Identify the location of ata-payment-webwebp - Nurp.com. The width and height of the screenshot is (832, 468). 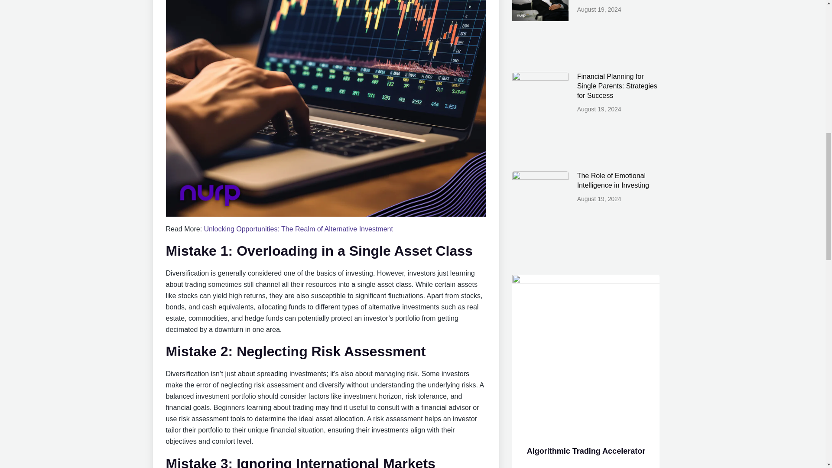
(586, 353).